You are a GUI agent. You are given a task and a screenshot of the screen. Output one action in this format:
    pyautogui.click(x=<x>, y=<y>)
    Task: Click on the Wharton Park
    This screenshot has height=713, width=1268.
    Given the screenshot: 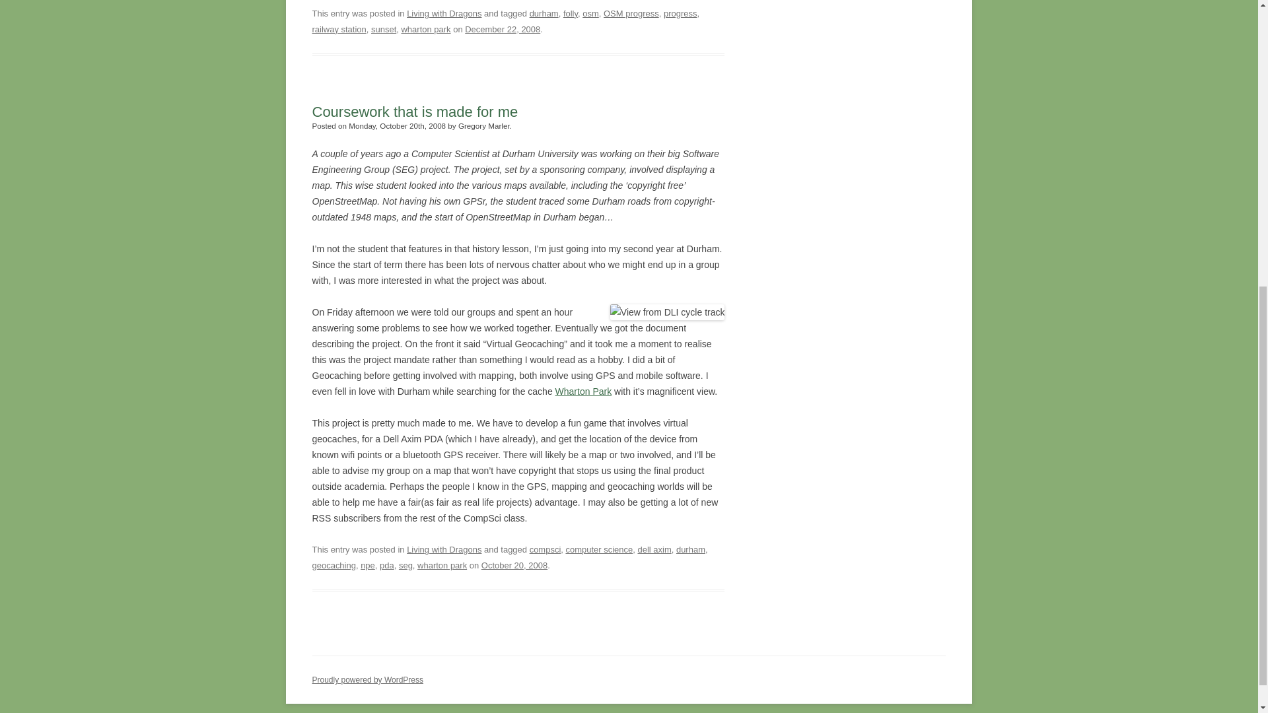 What is the action you would take?
    pyautogui.click(x=584, y=391)
    